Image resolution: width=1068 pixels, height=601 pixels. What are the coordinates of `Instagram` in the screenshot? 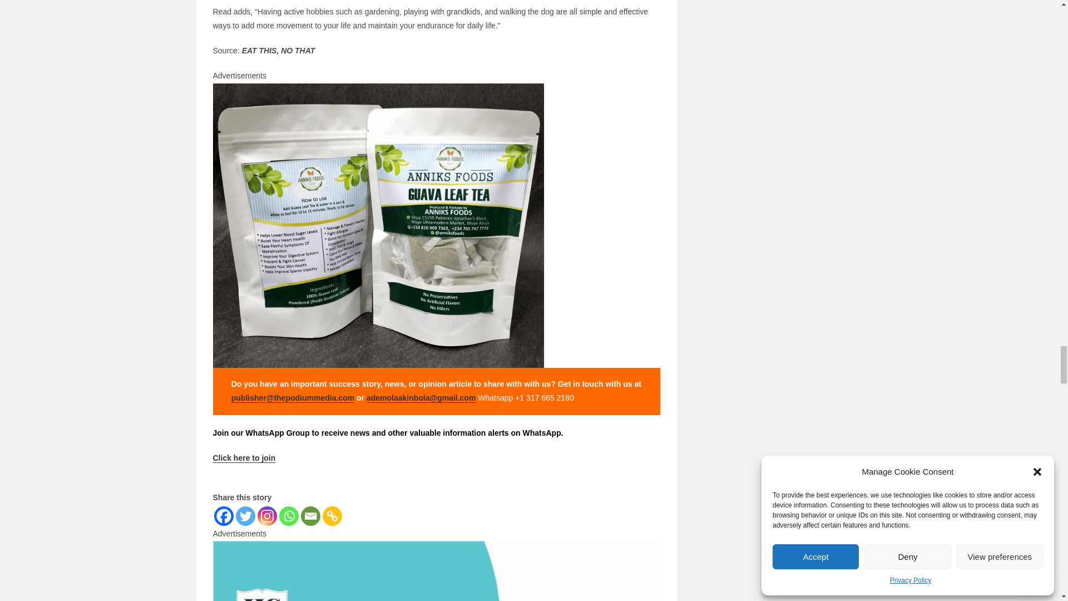 It's located at (267, 516).